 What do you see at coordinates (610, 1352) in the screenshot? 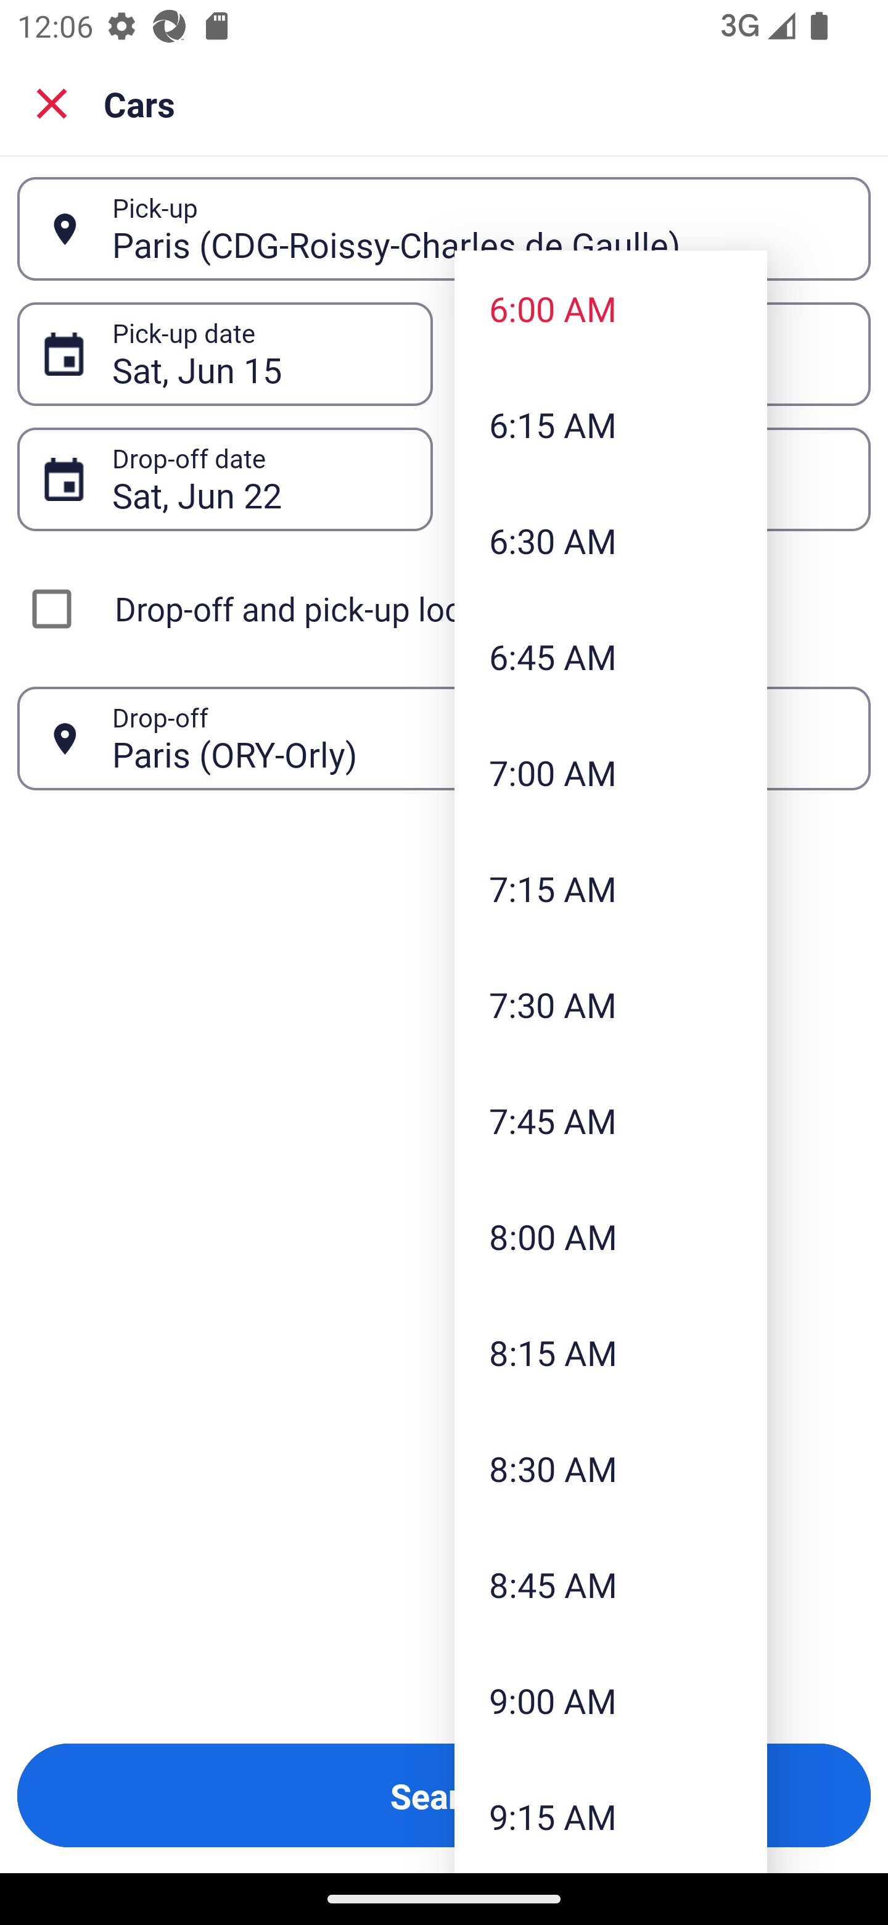
I see `8:15 AM` at bounding box center [610, 1352].